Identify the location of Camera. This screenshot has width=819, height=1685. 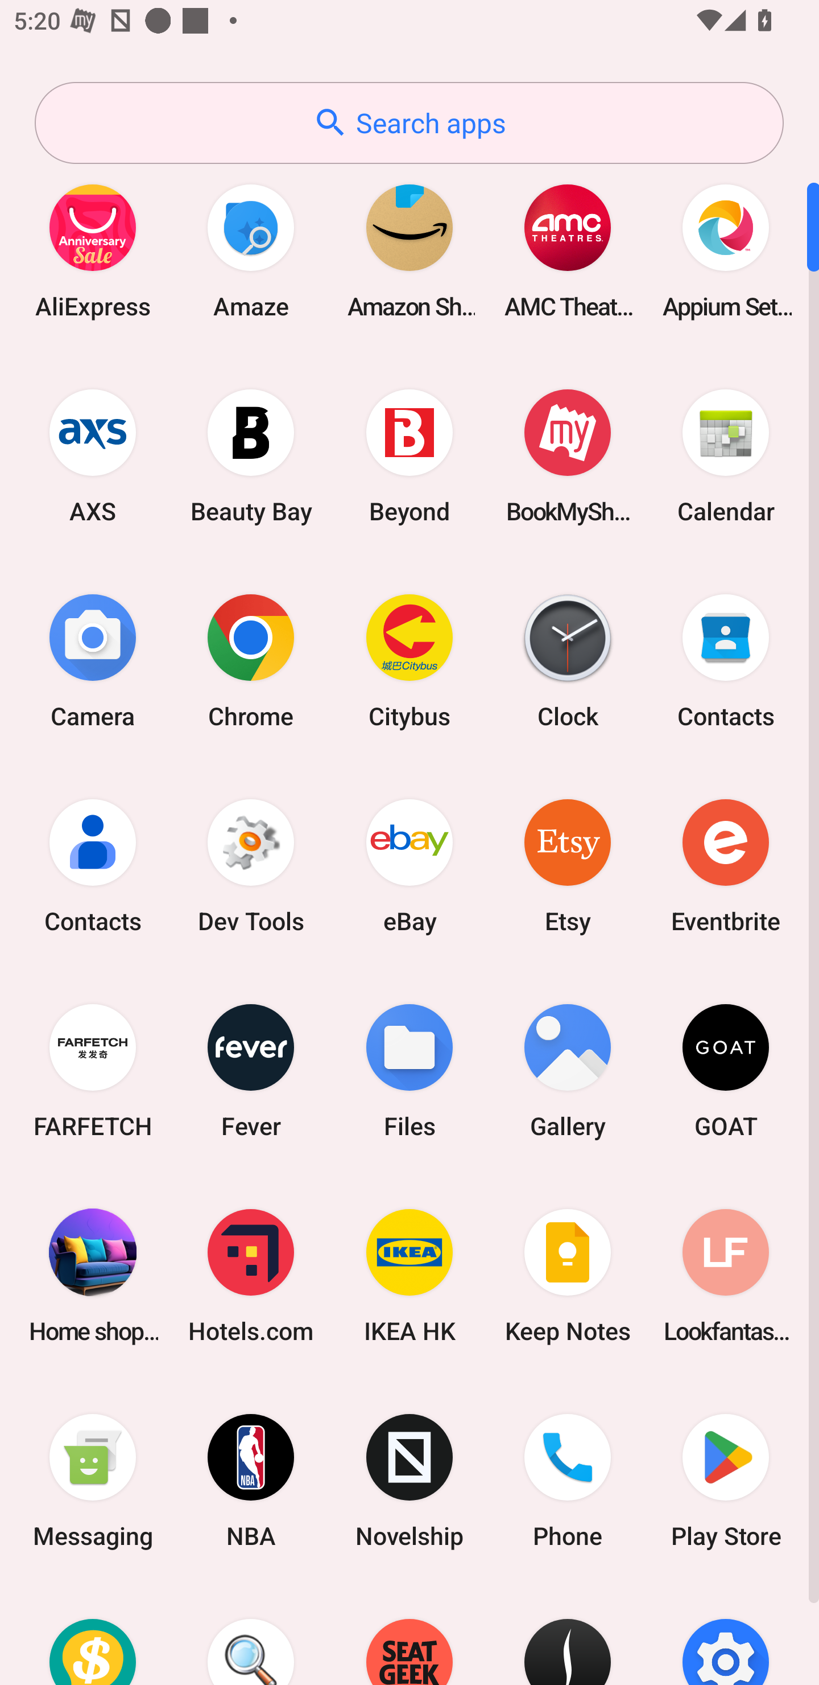
(93, 660).